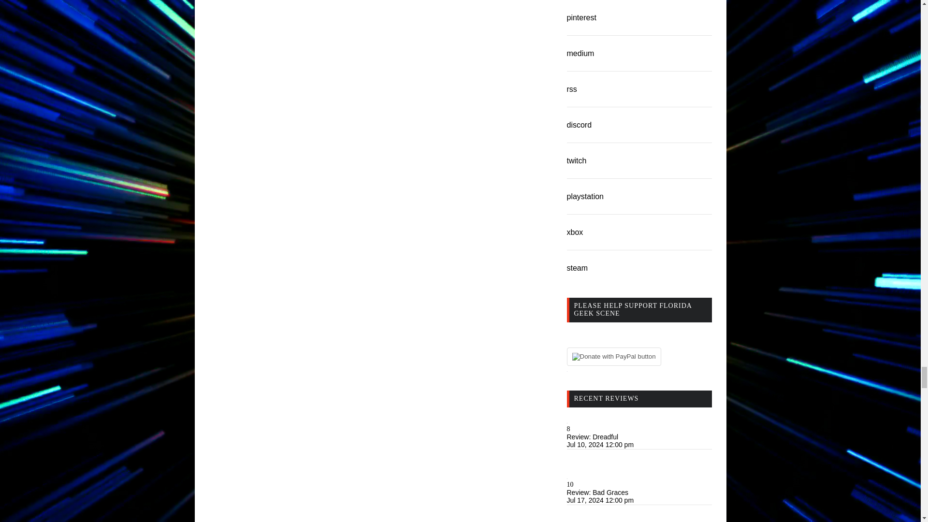 The height and width of the screenshot is (522, 928). I want to click on Medium, so click(580, 53).